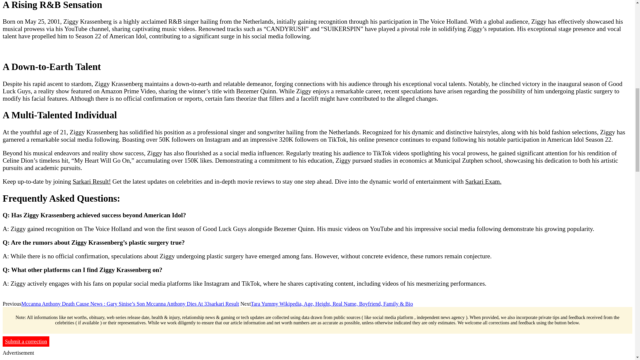  What do you see at coordinates (224, 304) in the screenshot?
I see `sarkari Result` at bounding box center [224, 304].